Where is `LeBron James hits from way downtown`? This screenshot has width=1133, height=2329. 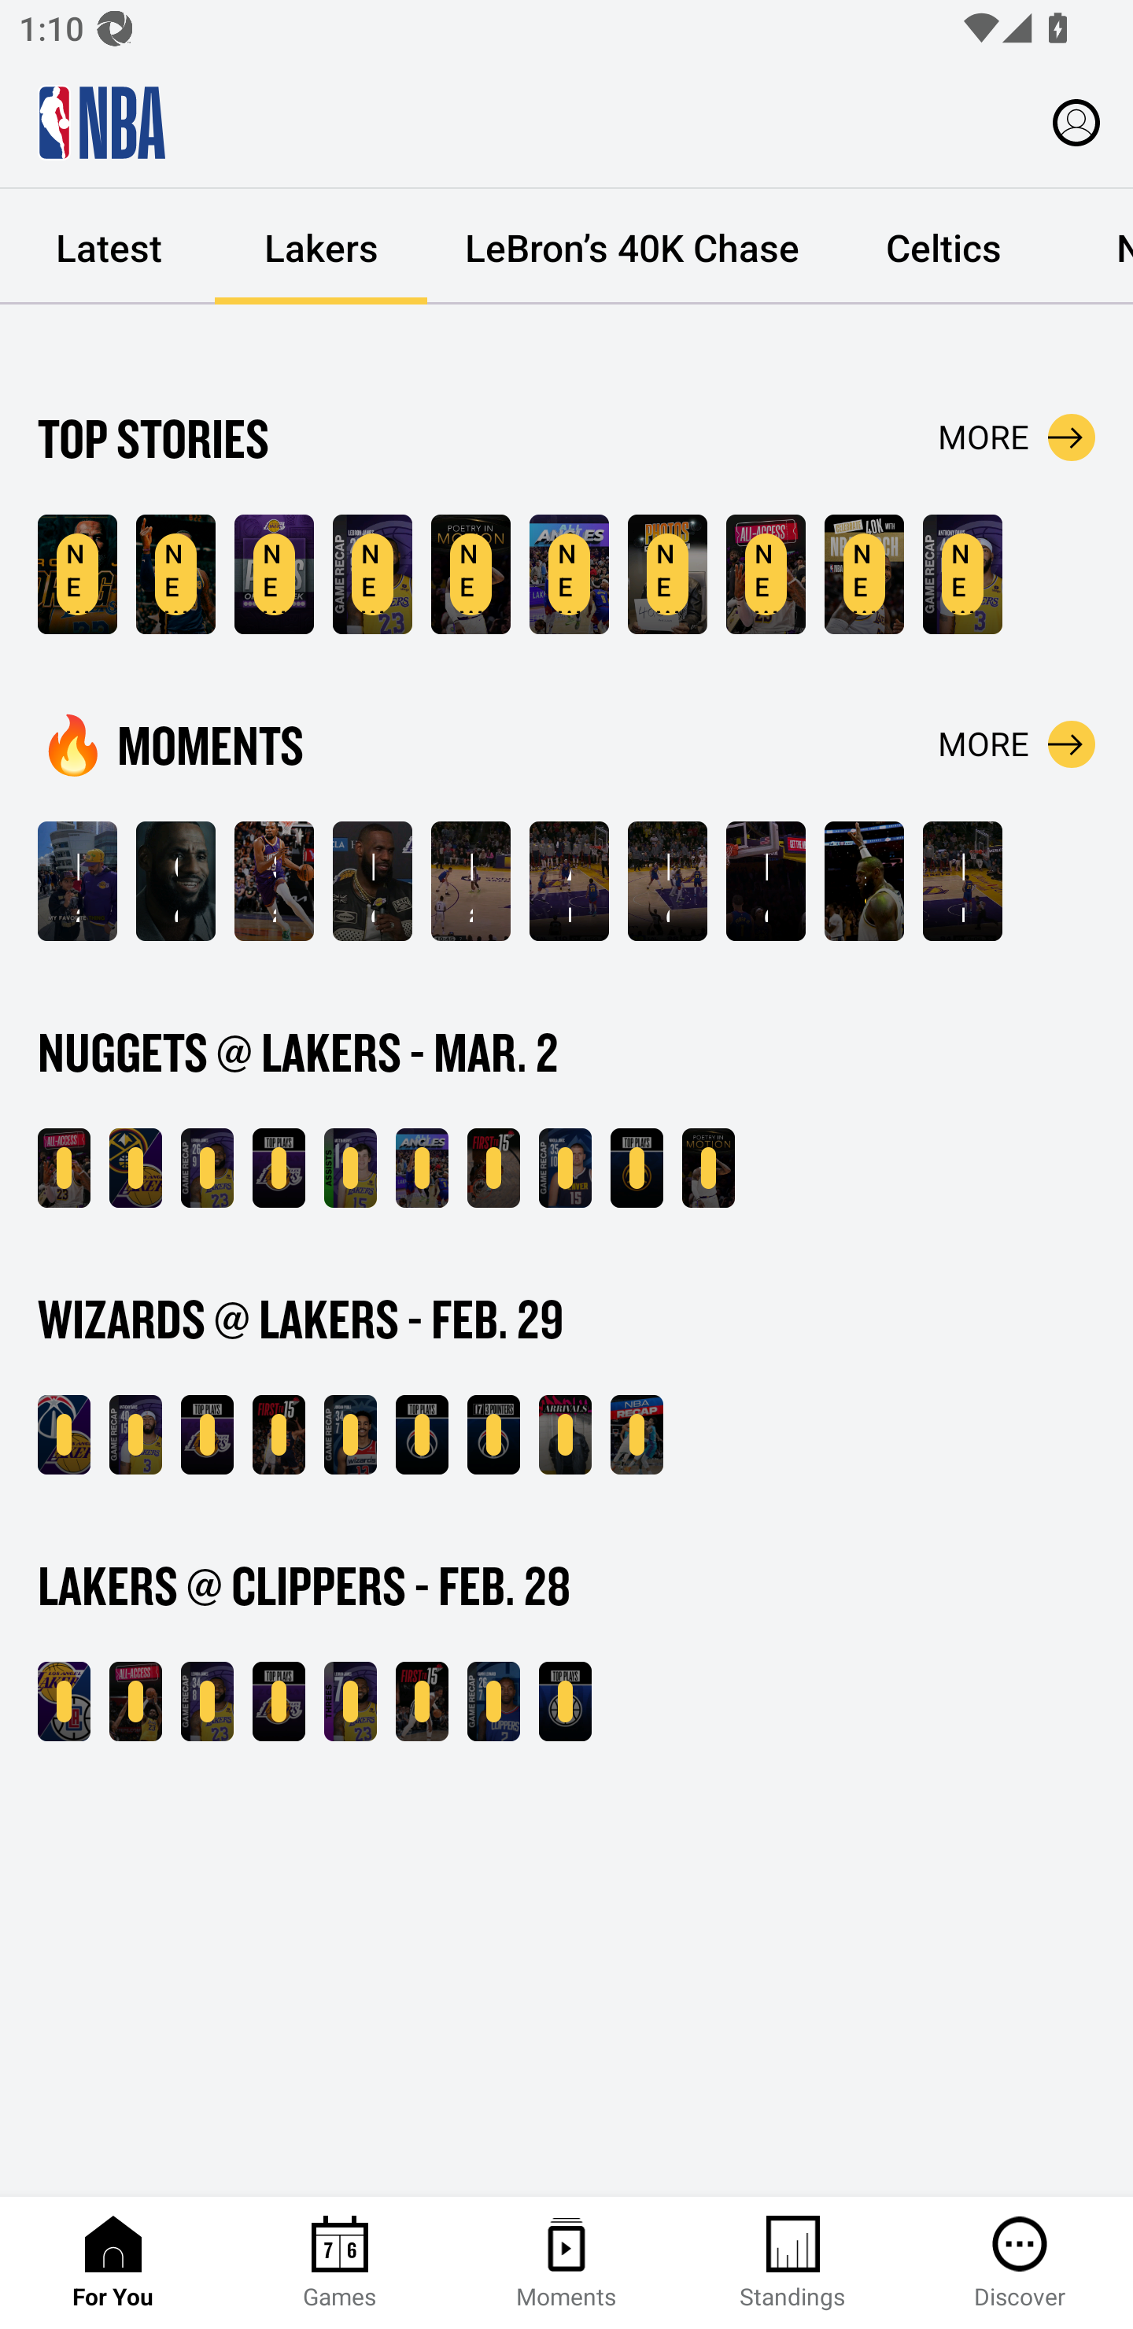
LeBron James hits from way downtown is located at coordinates (667, 881).